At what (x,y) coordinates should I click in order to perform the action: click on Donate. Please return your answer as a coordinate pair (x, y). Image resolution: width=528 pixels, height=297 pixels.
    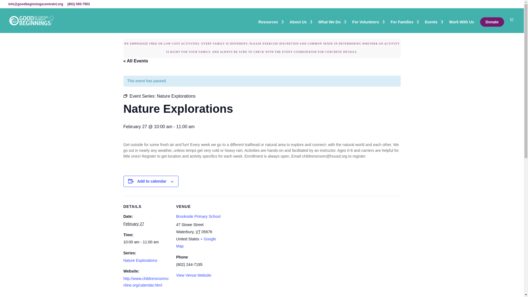
    Looking at the image, I should click on (492, 22).